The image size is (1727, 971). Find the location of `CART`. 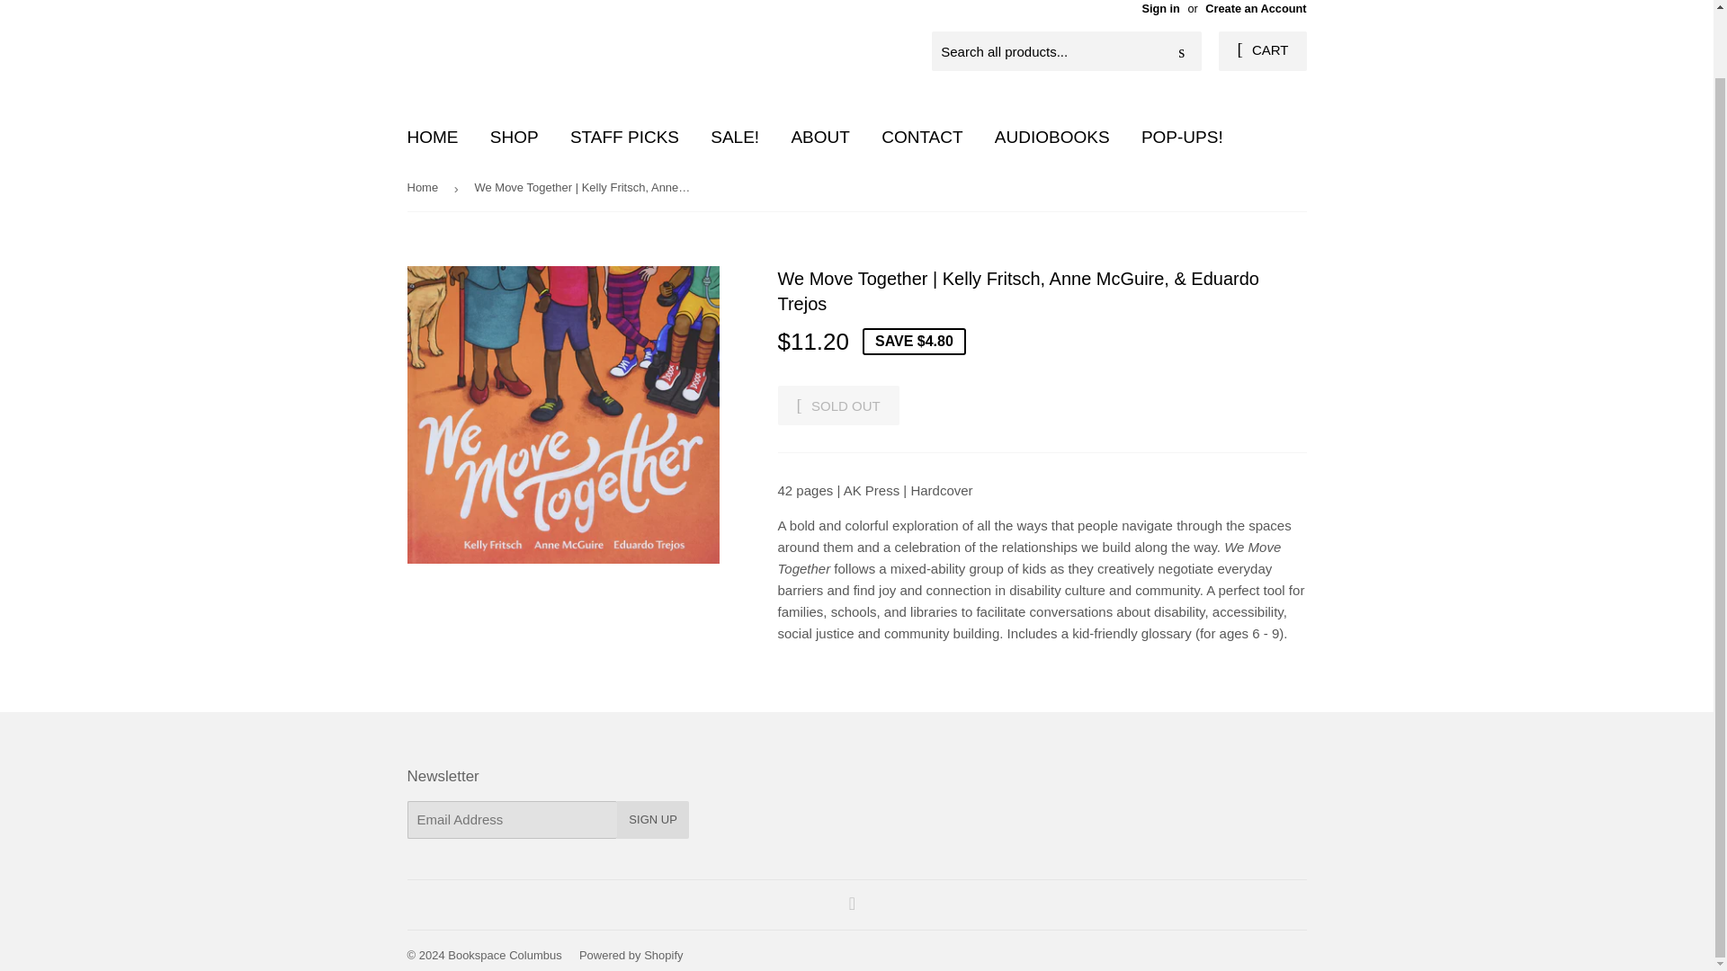

CART is located at coordinates (1262, 50).